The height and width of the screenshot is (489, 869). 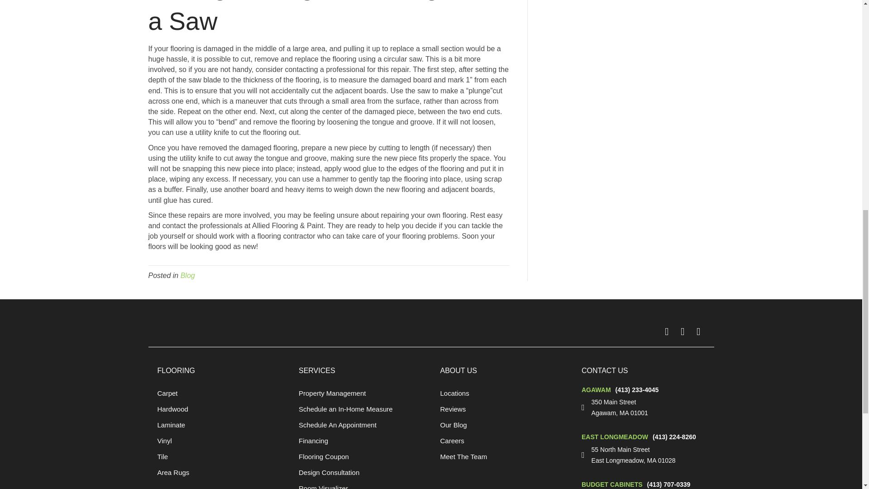 What do you see at coordinates (605, 370) in the screenshot?
I see `CONTACT US` at bounding box center [605, 370].